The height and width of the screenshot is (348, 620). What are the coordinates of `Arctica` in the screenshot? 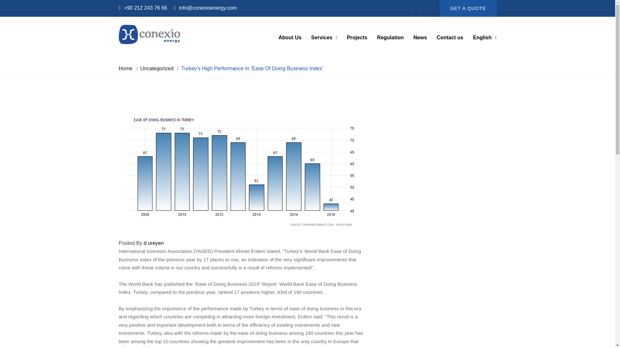 It's located at (150, 34).